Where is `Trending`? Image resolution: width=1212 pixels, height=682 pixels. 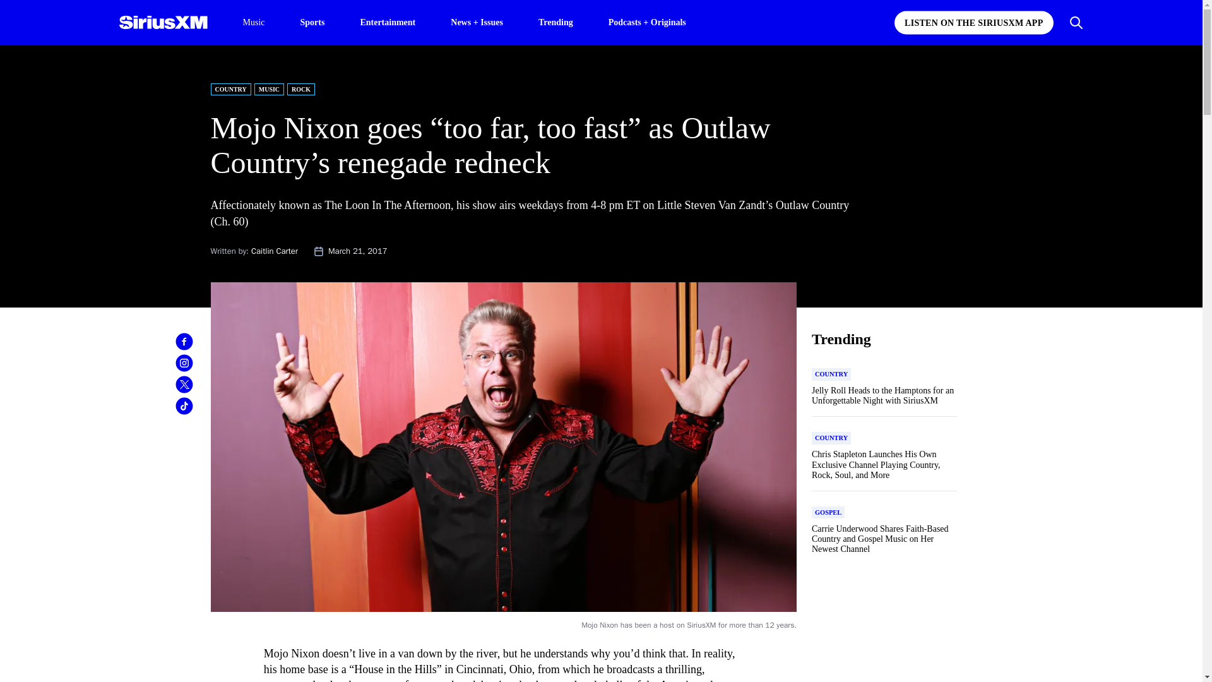 Trending is located at coordinates (555, 21).